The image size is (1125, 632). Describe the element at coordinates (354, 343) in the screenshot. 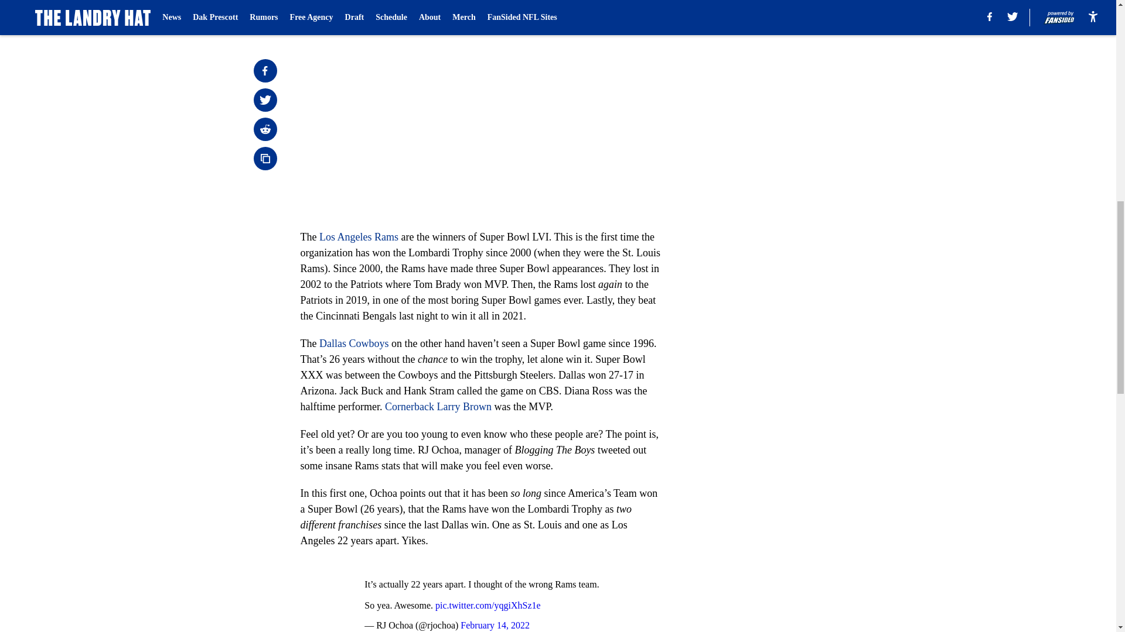

I see `Dallas Cowboys` at that location.